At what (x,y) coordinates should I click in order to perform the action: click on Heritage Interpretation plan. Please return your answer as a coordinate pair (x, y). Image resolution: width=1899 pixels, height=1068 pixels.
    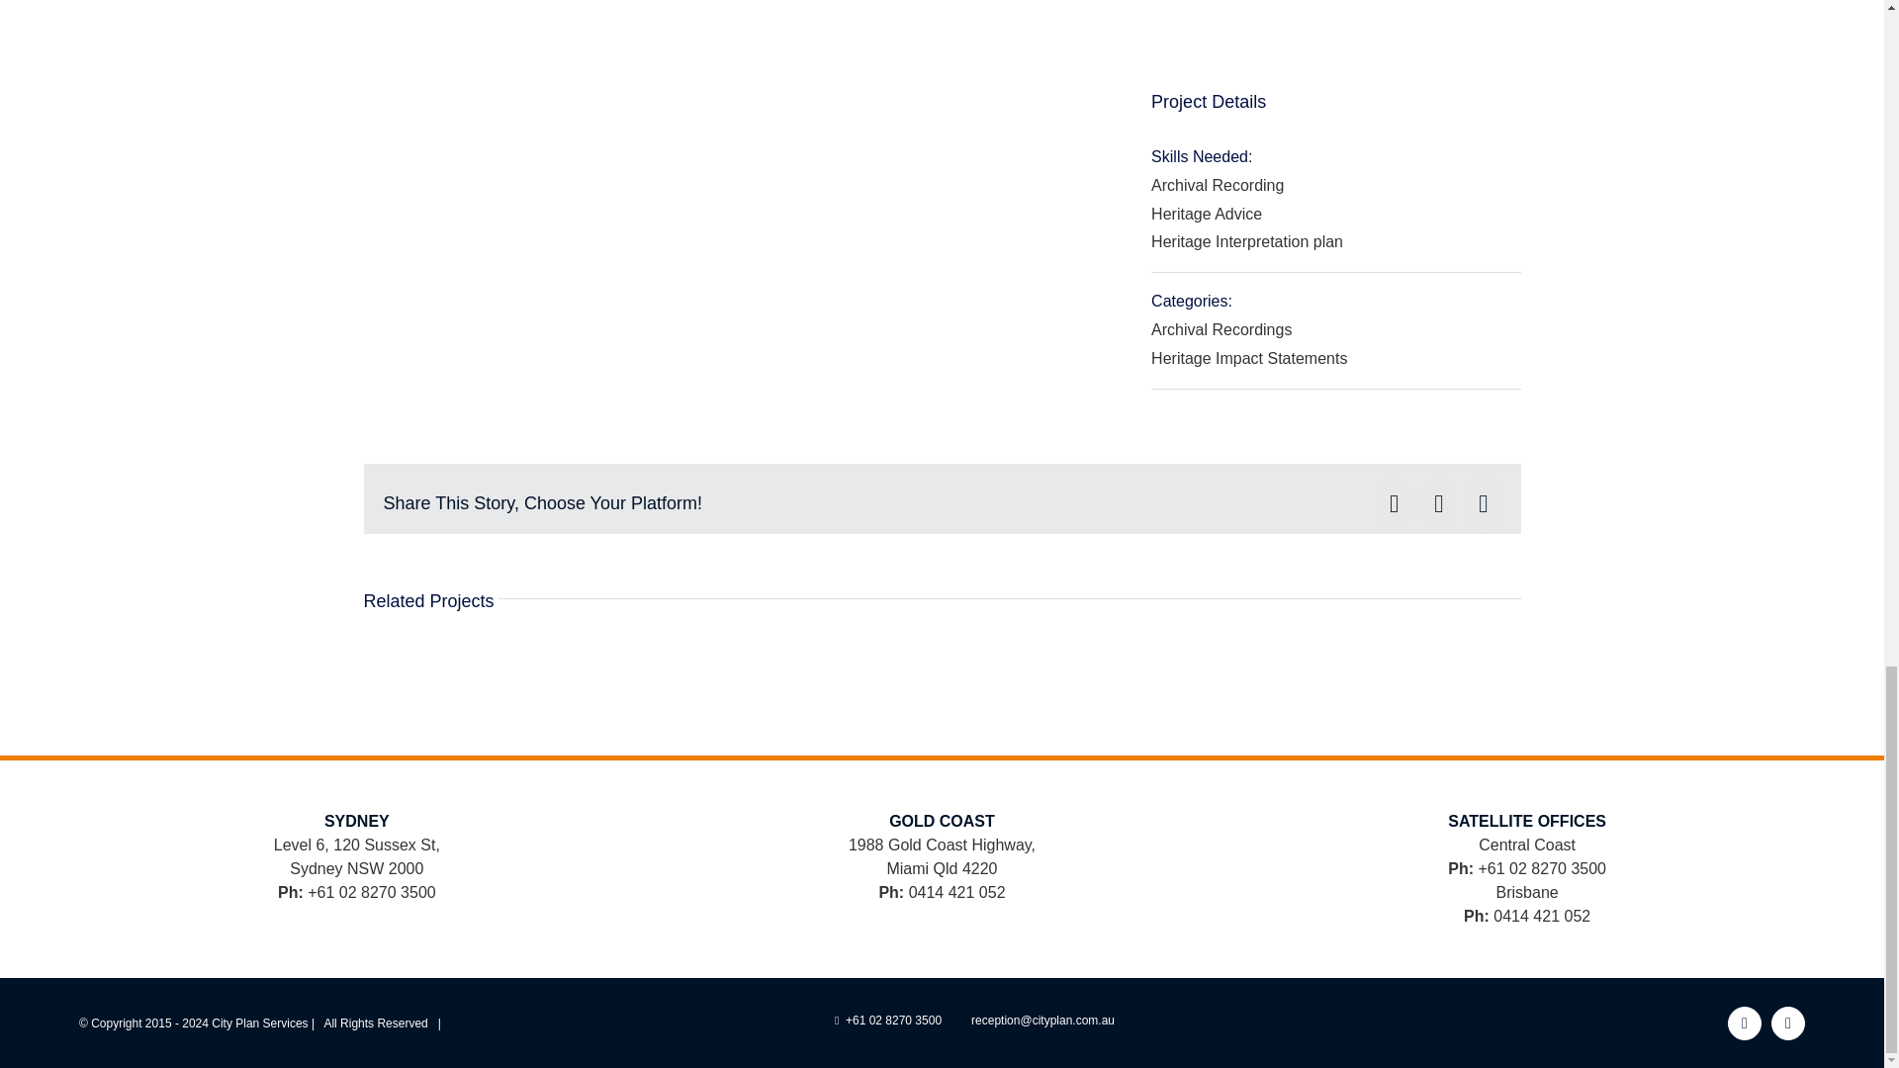
    Looking at the image, I should click on (1246, 241).